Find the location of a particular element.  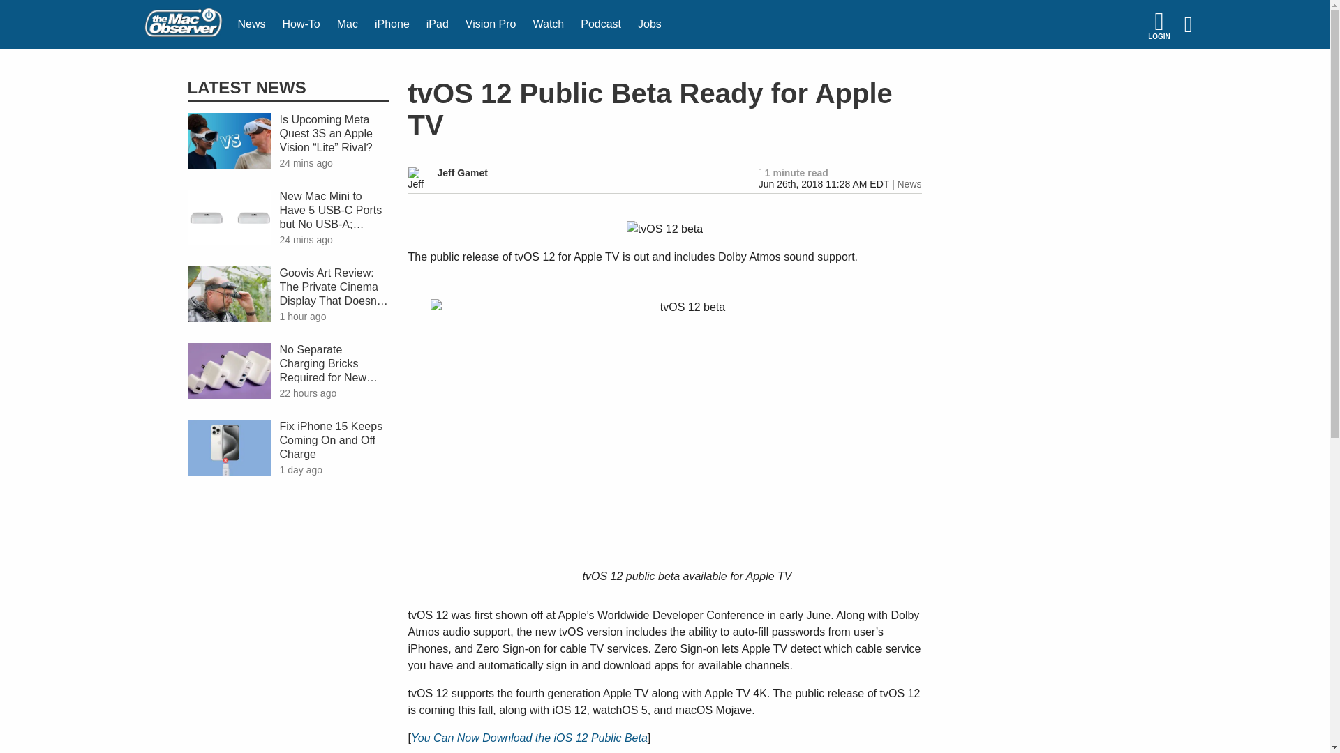

Watch is located at coordinates (547, 24).